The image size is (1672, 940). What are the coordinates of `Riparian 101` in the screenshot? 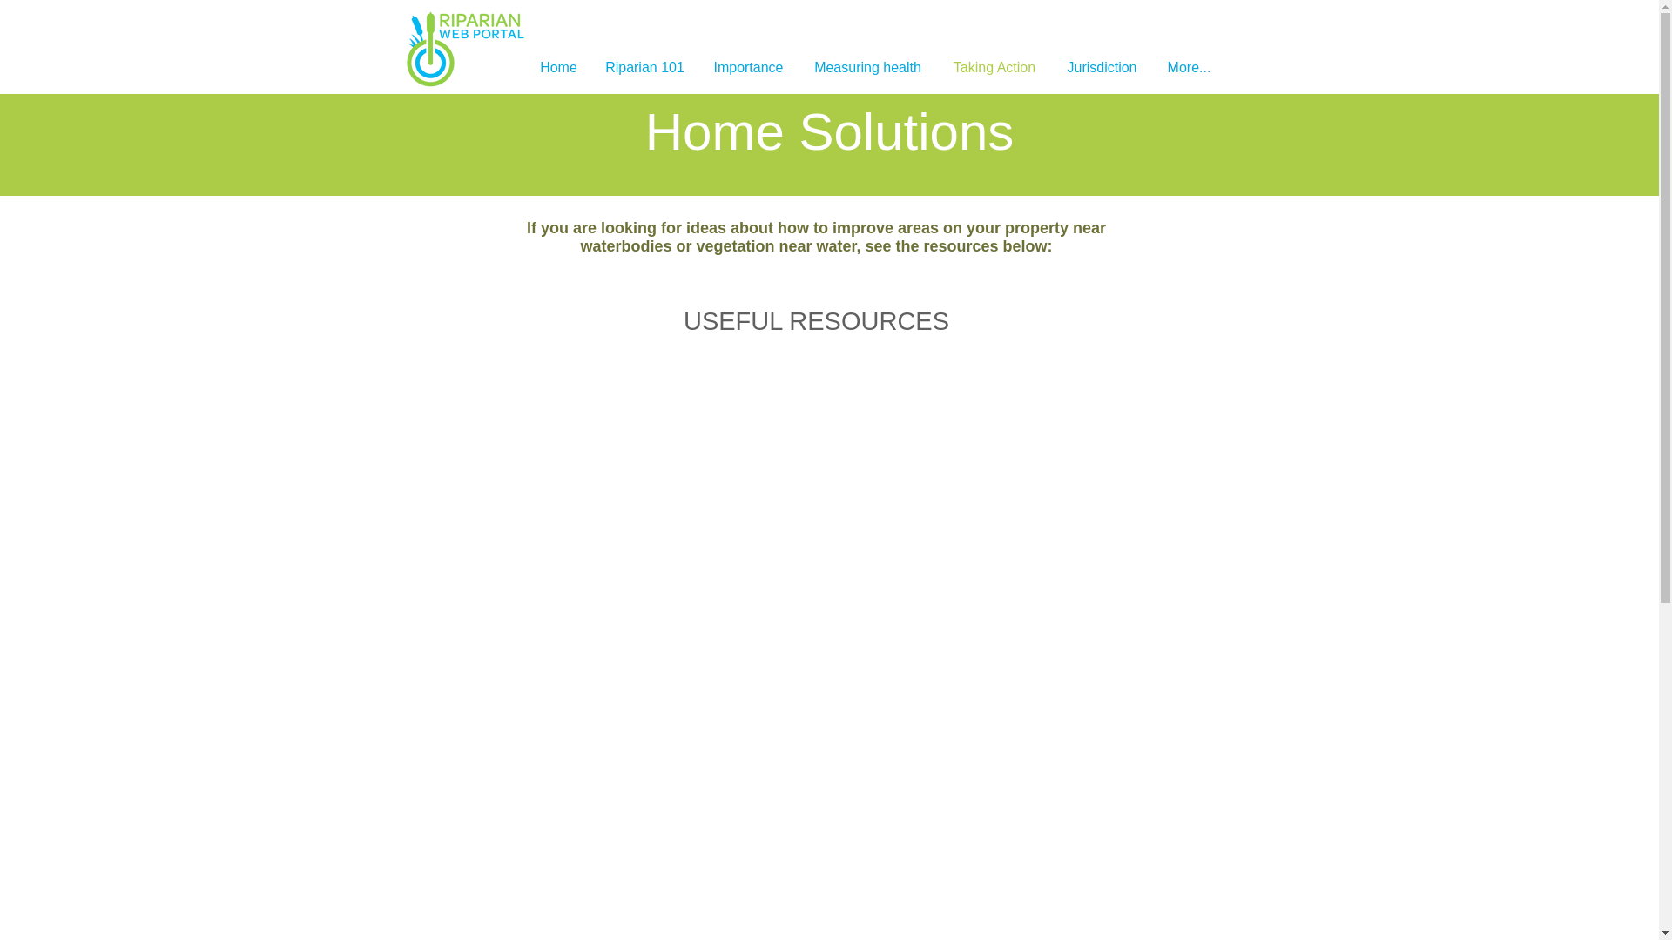 It's located at (644, 68).